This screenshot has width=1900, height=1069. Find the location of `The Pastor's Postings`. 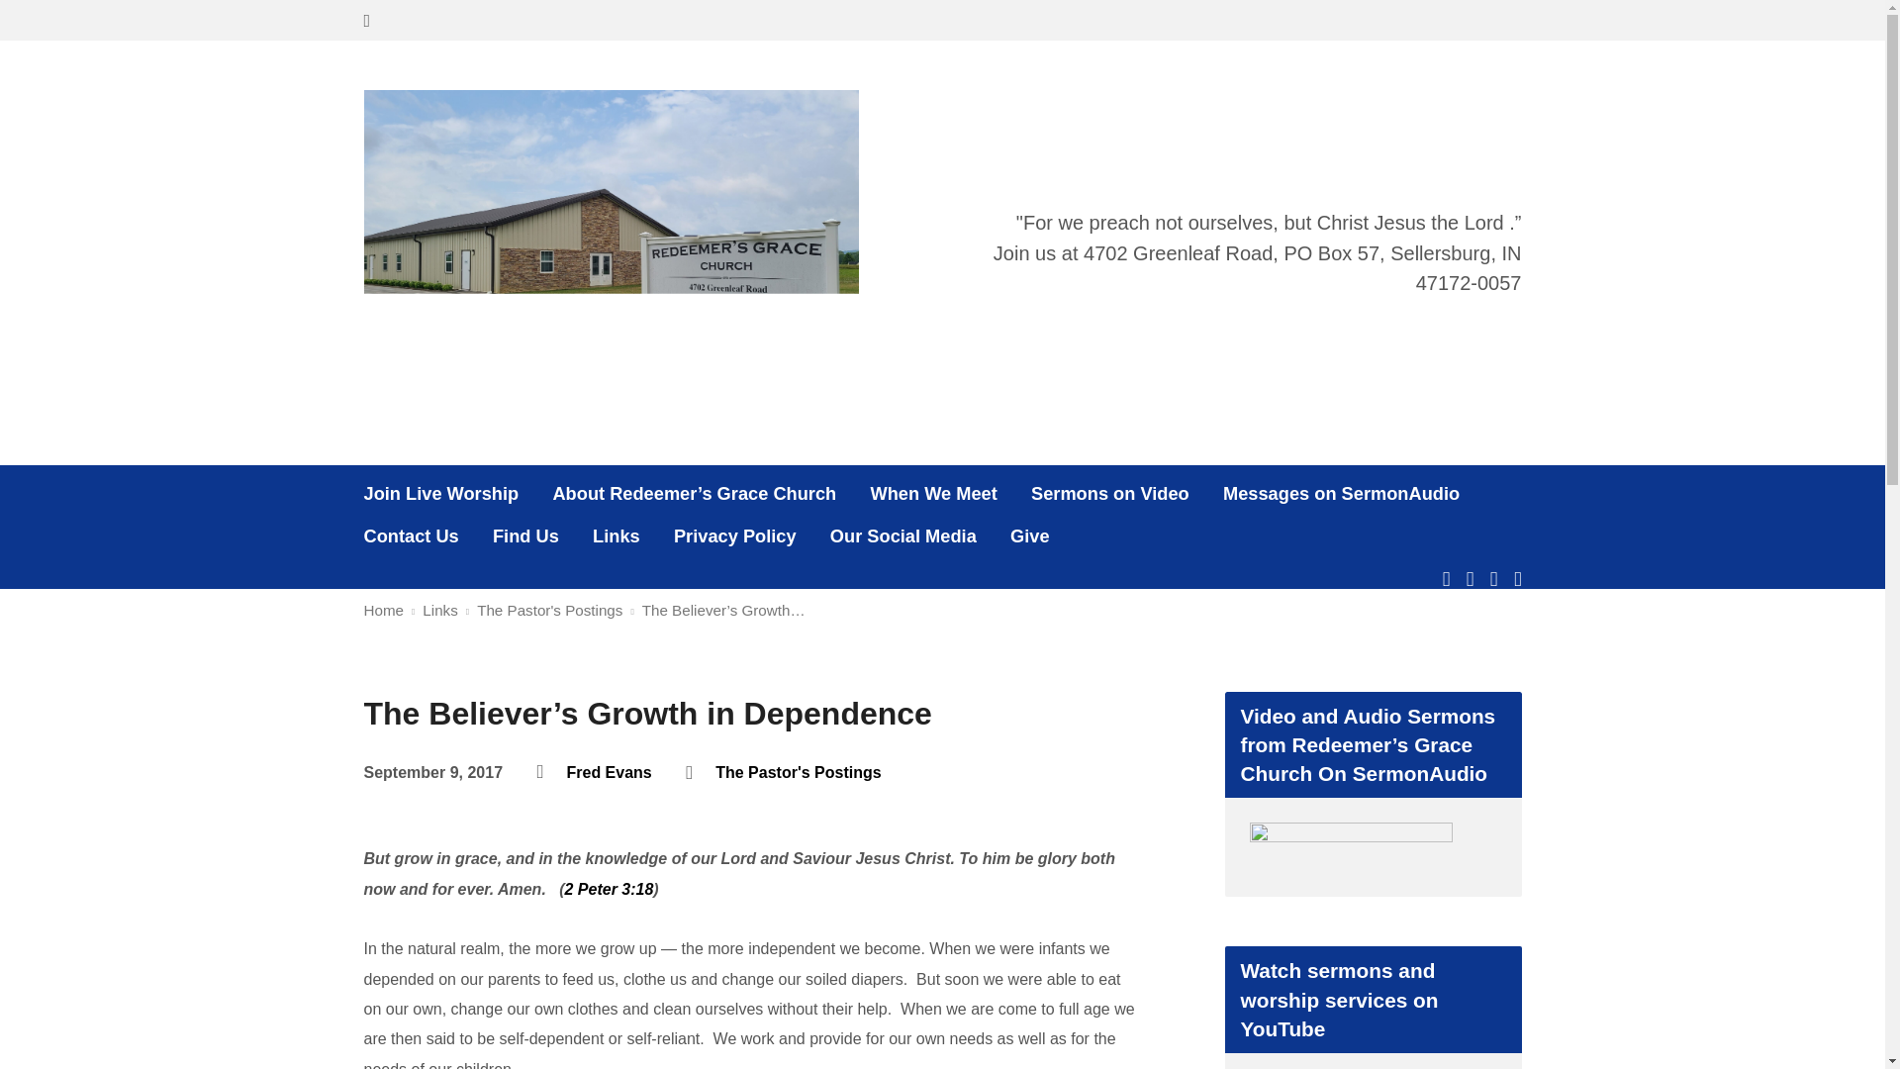

The Pastor's Postings is located at coordinates (798, 772).